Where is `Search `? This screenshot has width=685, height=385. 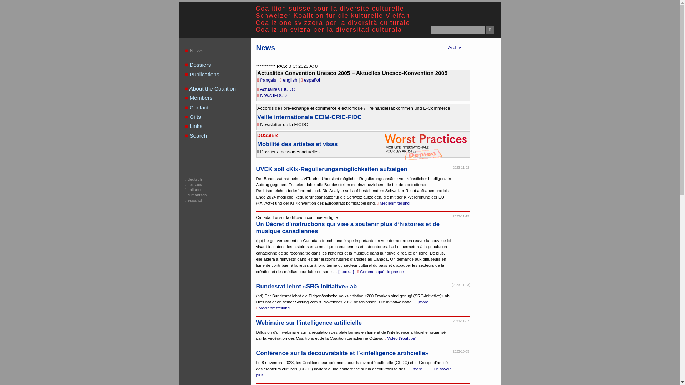 Search  is located at coordinates (220, 136).